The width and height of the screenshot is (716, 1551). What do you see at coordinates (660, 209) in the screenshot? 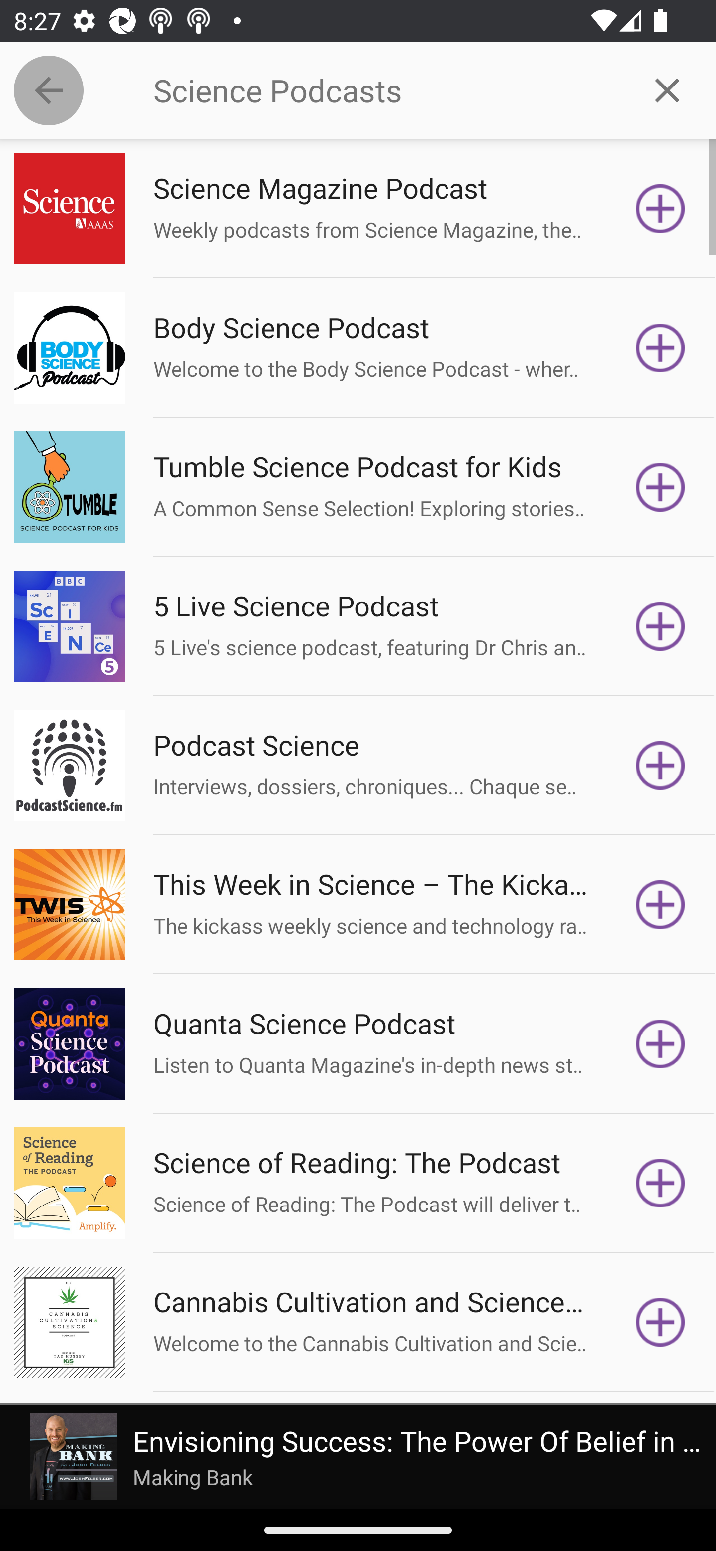
I see `Subscribe` at bounding box center [660, 209].